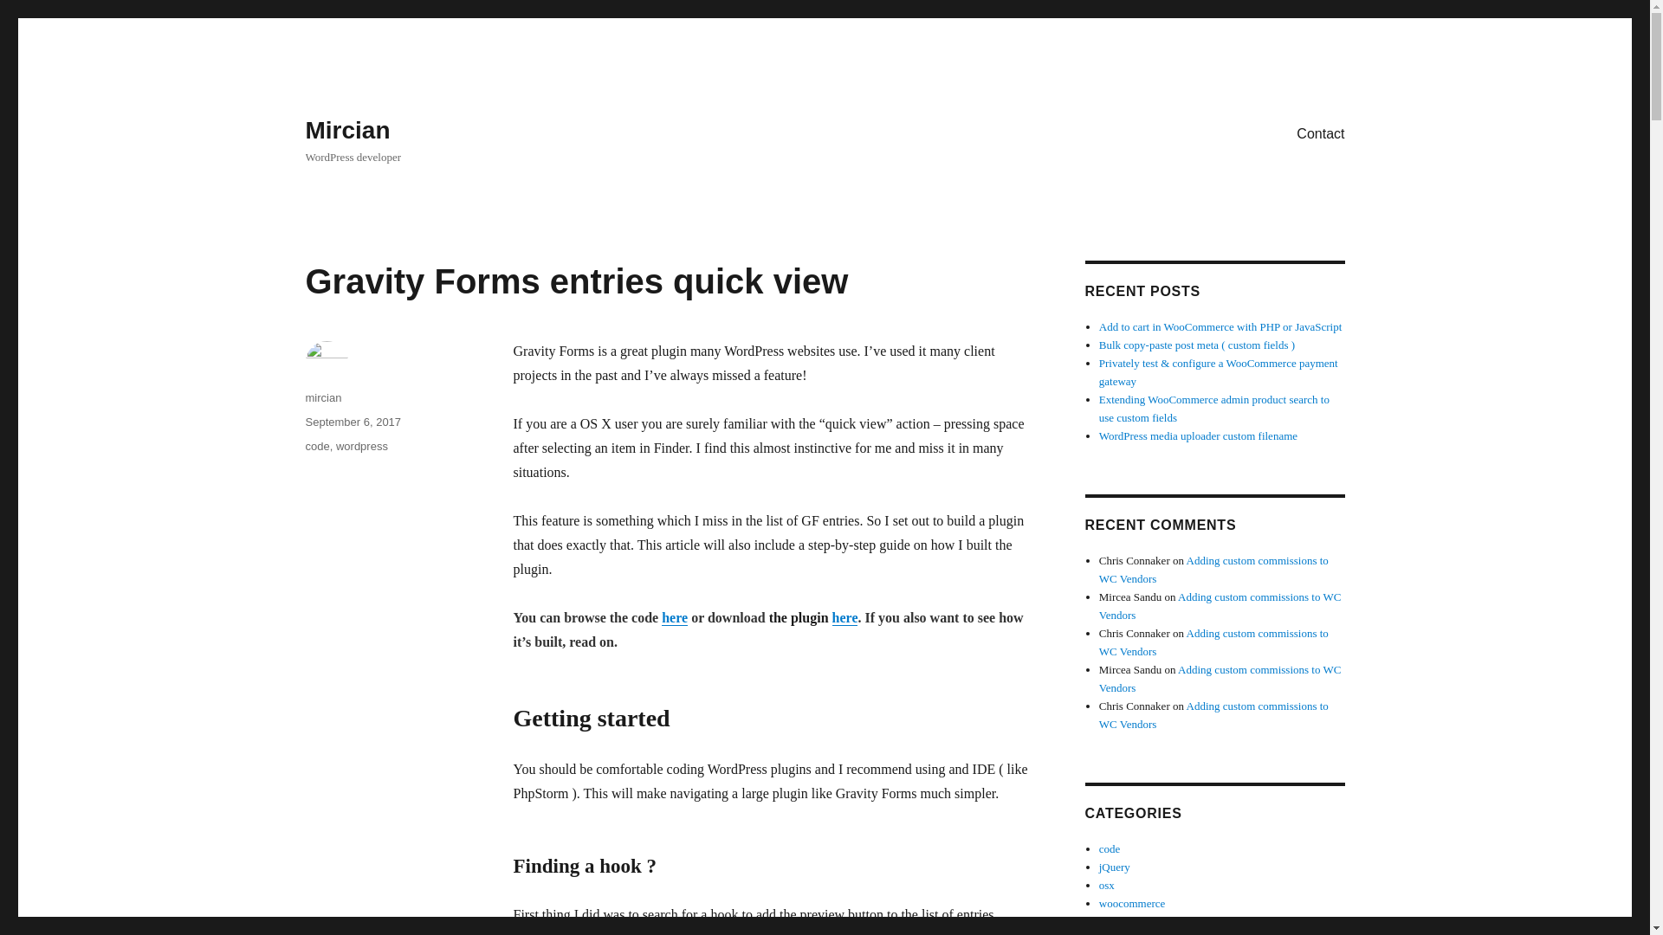 The height and width of the screenshot is (935, 1663). I want to click on jQuery, so click(1115, 866).